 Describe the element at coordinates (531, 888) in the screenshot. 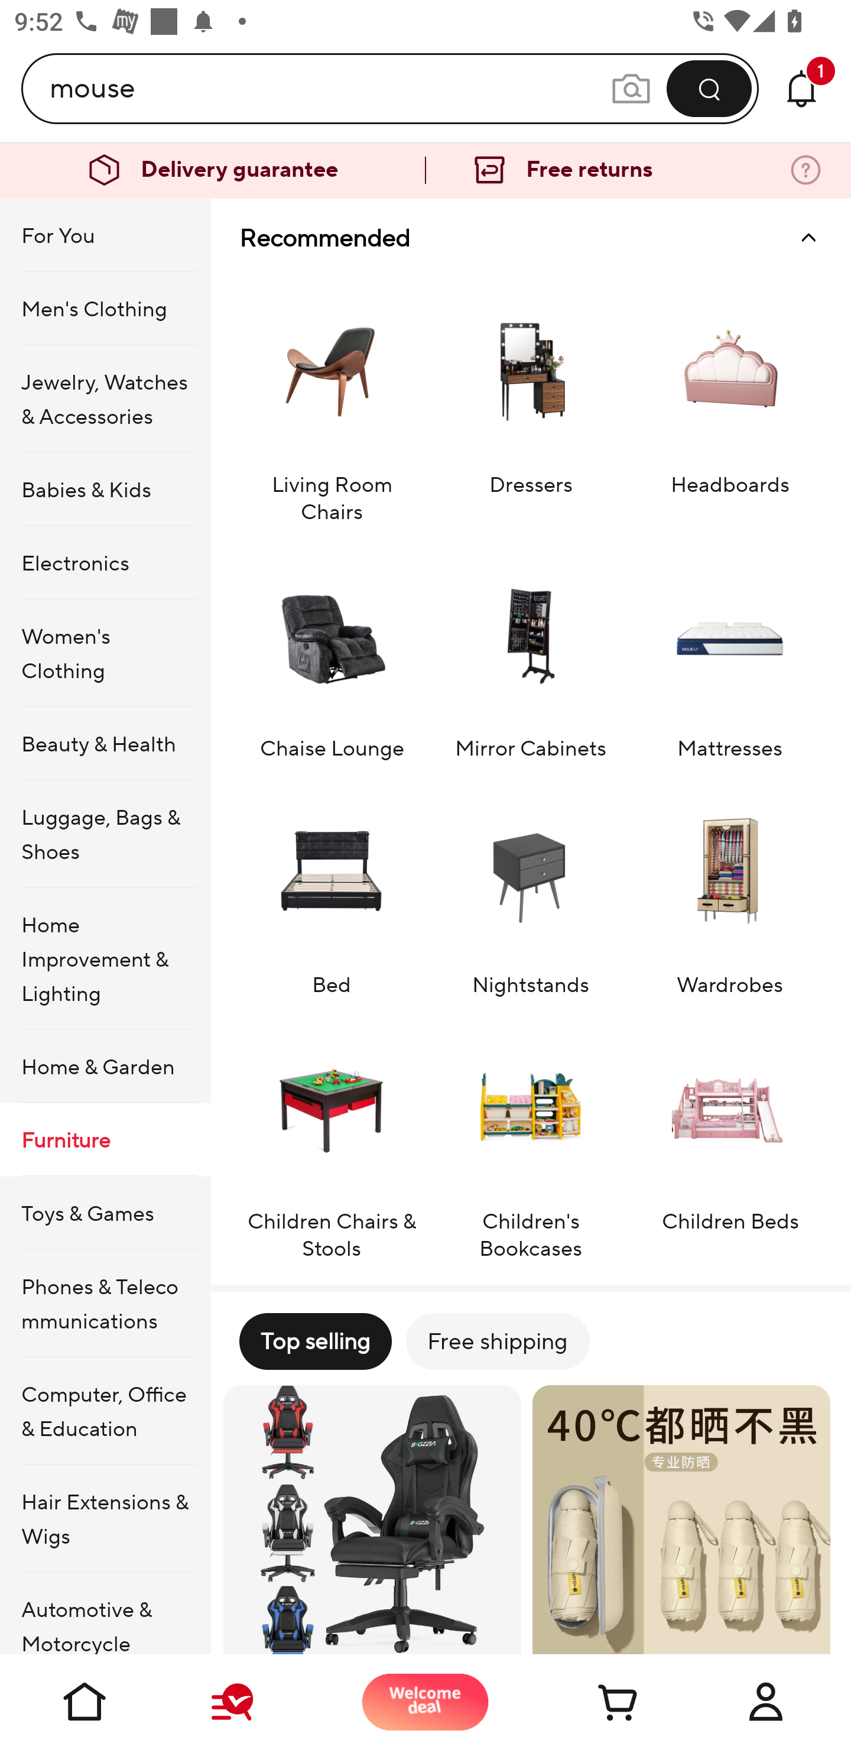

I see `Nightstands` at that location.